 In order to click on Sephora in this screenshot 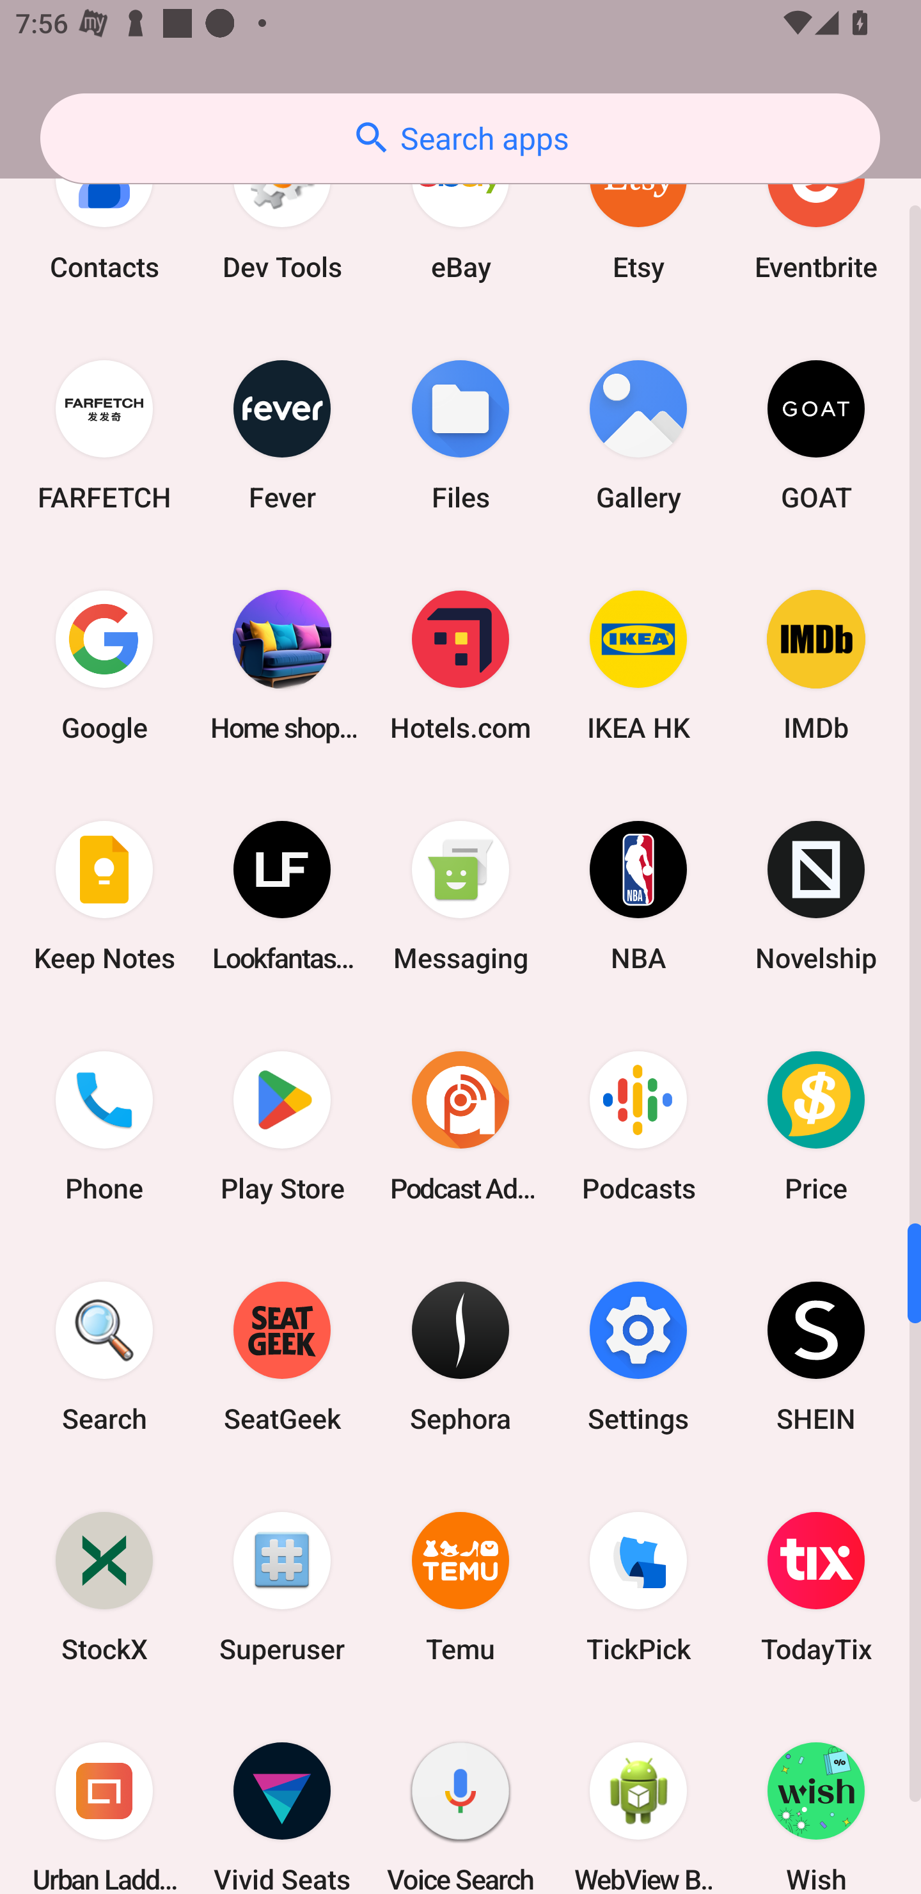, I will do `click(460, 1355)`.